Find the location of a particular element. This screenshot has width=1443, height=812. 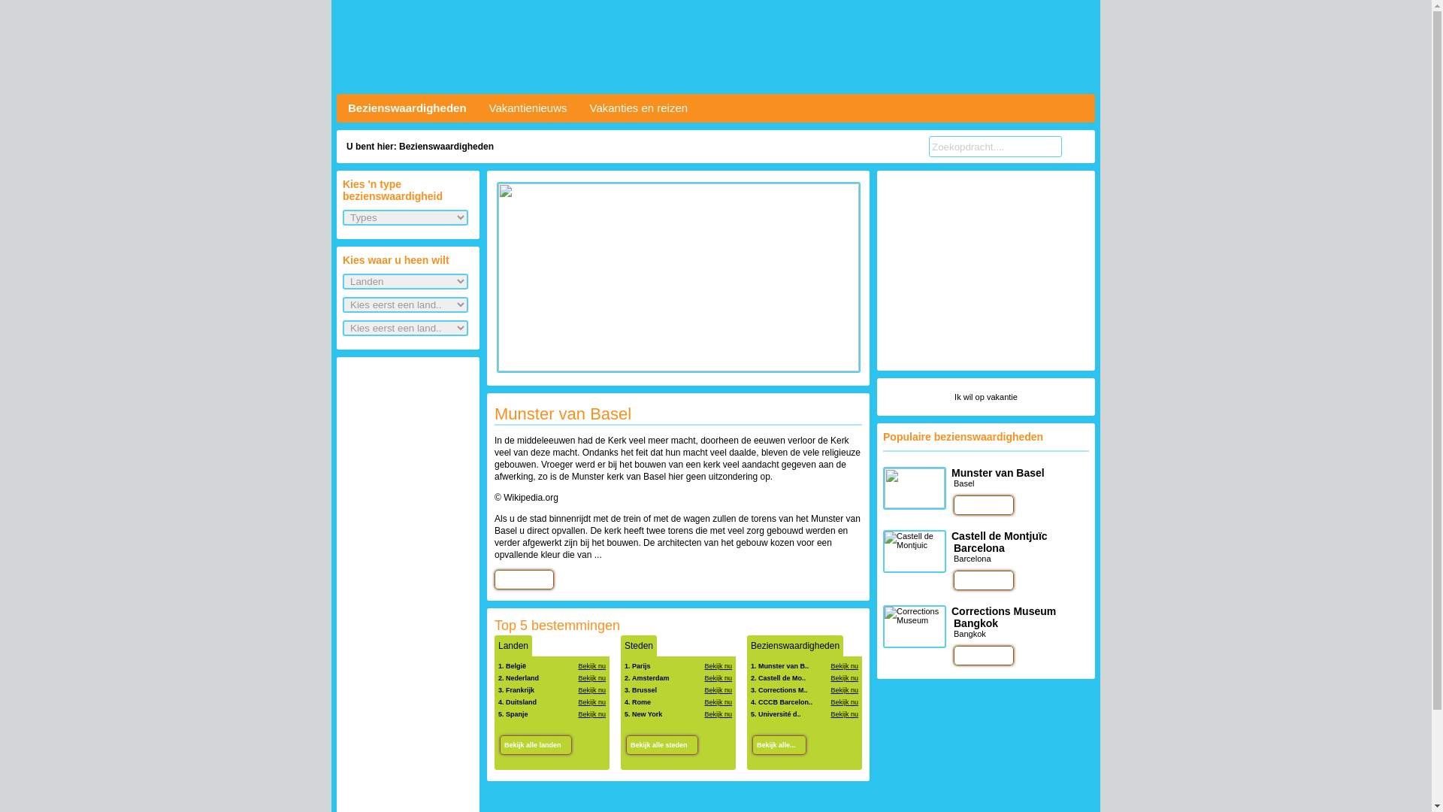

Bekijk nu is located at coordinates (592, 690).